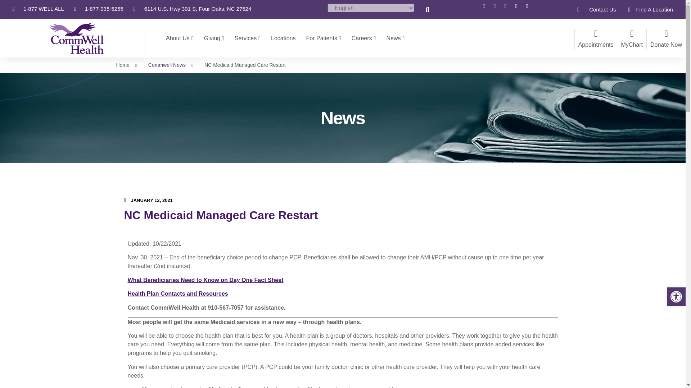  I want to click on Accessibility Tools, so click(676, 297).